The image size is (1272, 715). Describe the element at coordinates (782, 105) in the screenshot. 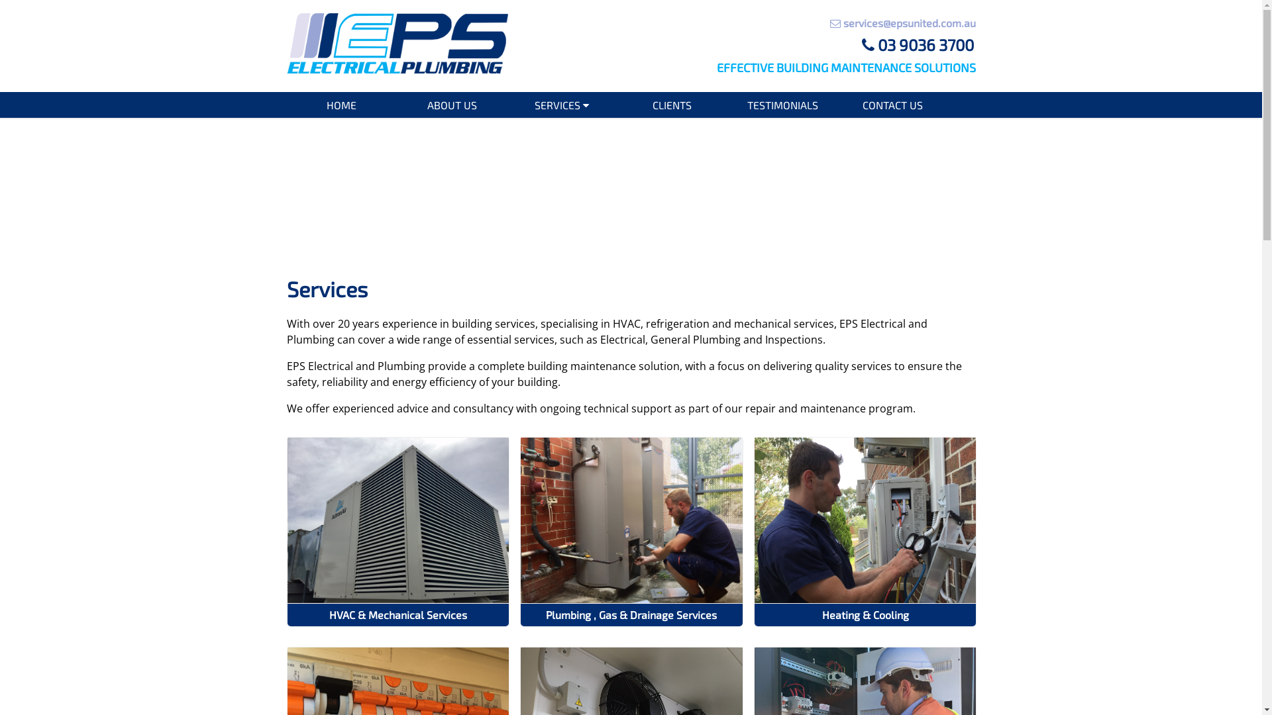

I see `TESTIMONIALS` at that location.